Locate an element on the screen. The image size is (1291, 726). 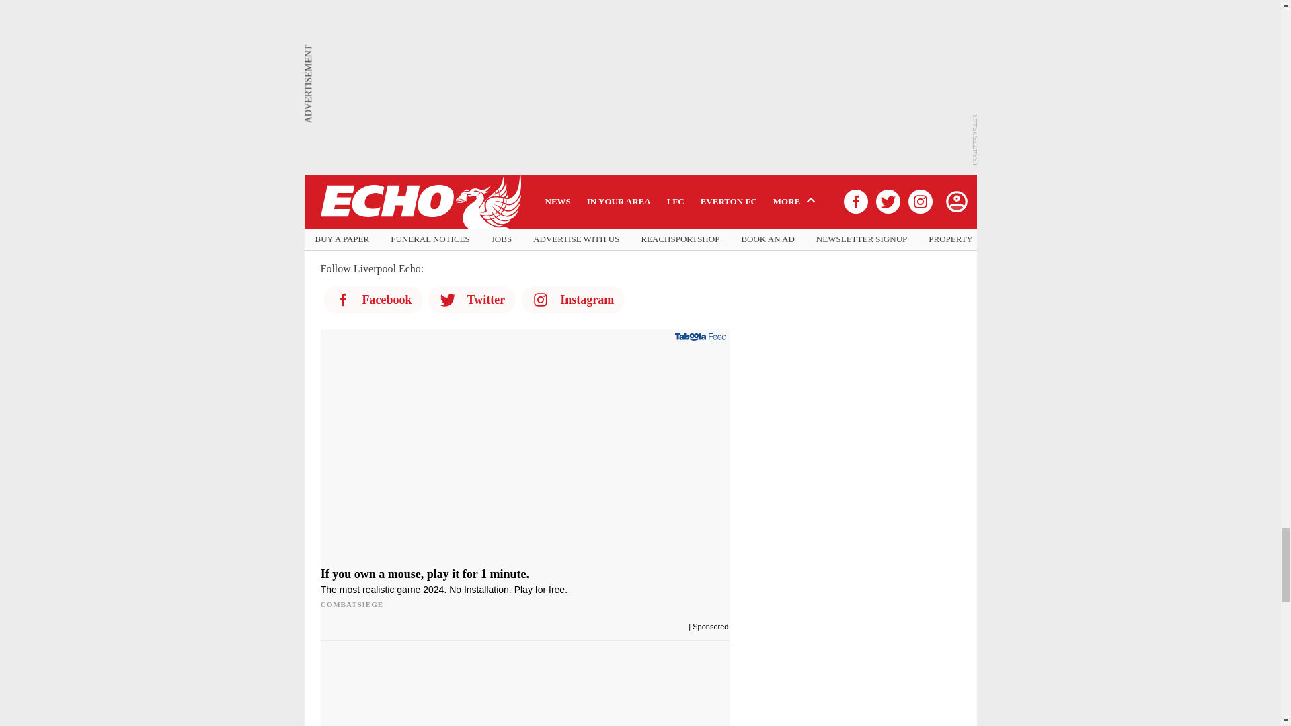
Read Next Article Icon is located at coordinates (328, 104).